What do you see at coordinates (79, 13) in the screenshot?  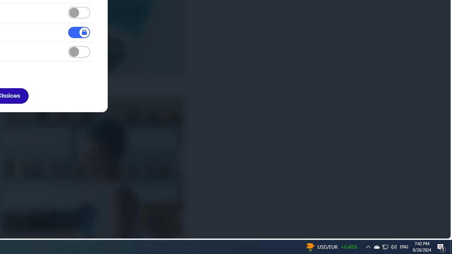 I see `Performance Cookies` at bounding box center [79, 13].